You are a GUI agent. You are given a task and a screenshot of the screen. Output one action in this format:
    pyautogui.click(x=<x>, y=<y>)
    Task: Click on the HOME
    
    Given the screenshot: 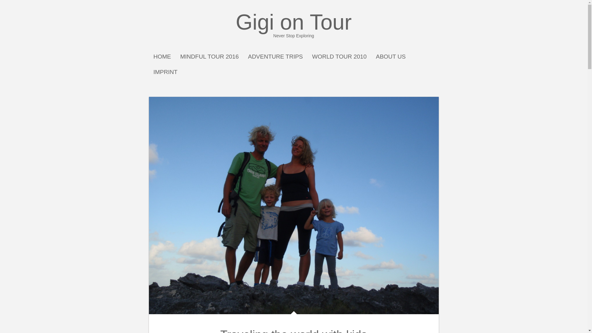 What is the action you would take?
    pyautogui.click(x=165, y=72)
    